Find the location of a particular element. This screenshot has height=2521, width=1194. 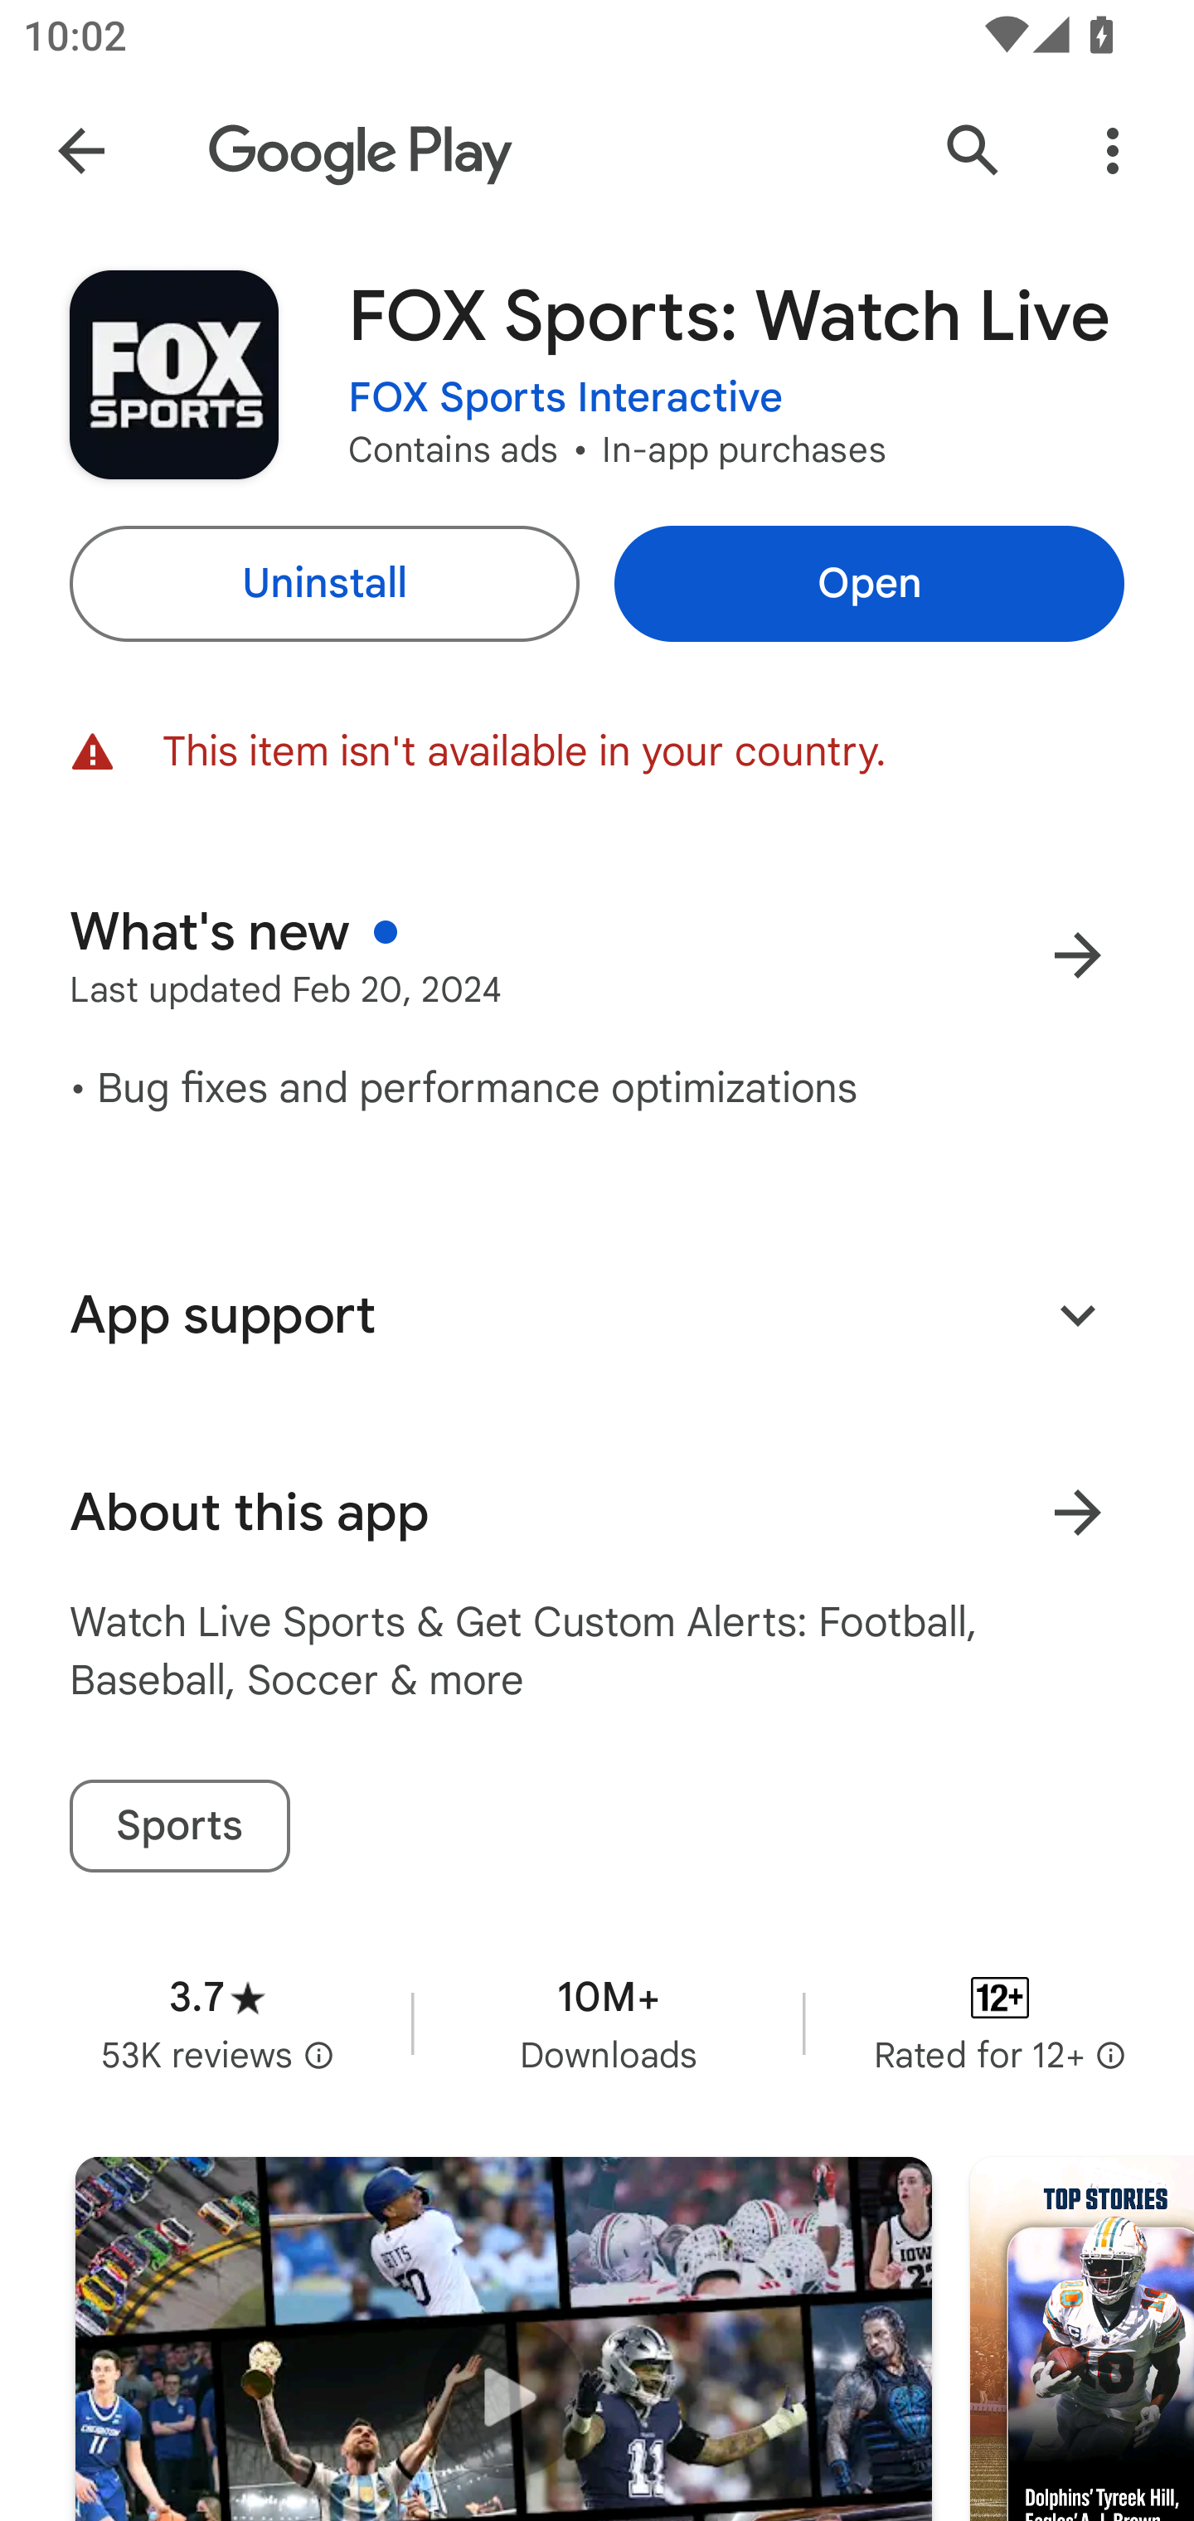

More Options is located at coordinates (1113, 151).